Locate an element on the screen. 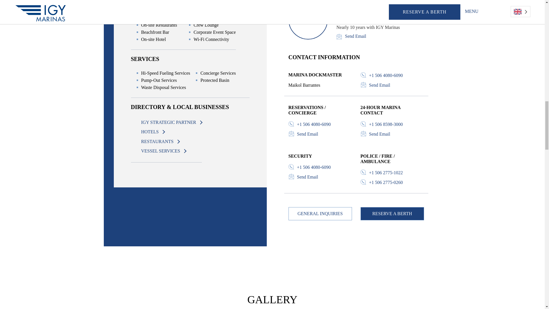 The height and width of the screenshot is (309, 549). Sea AI. is located at coordinates (356, 250).